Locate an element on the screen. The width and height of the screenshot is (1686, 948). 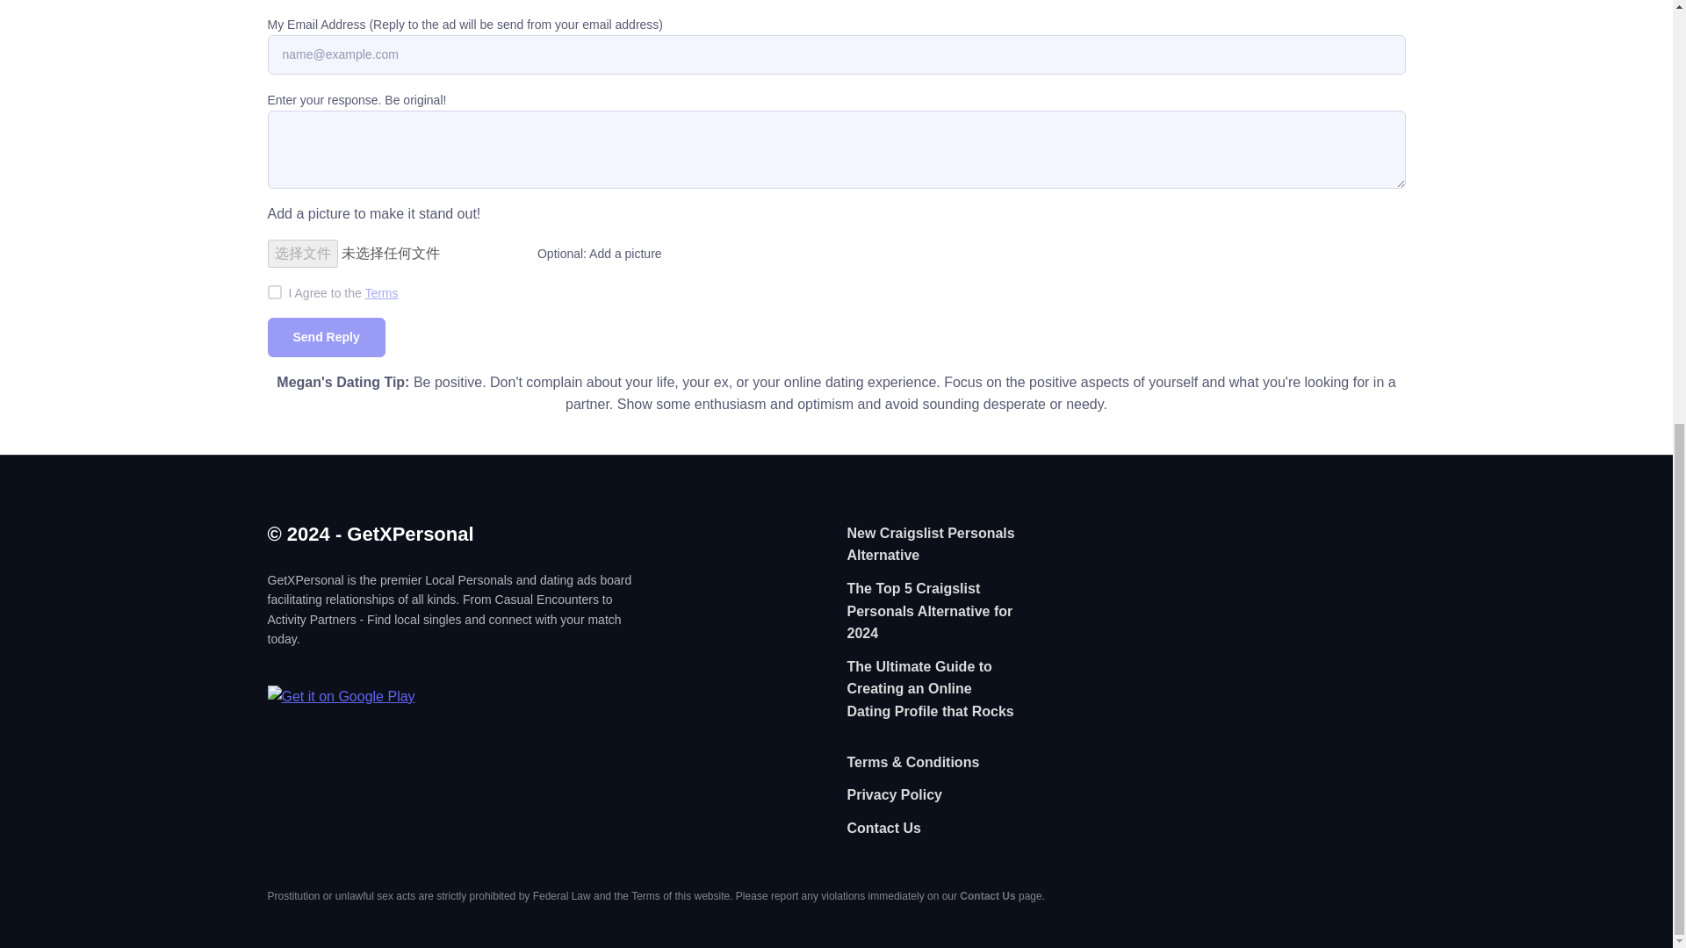
Contact Us is located at coordinates (883, 830).